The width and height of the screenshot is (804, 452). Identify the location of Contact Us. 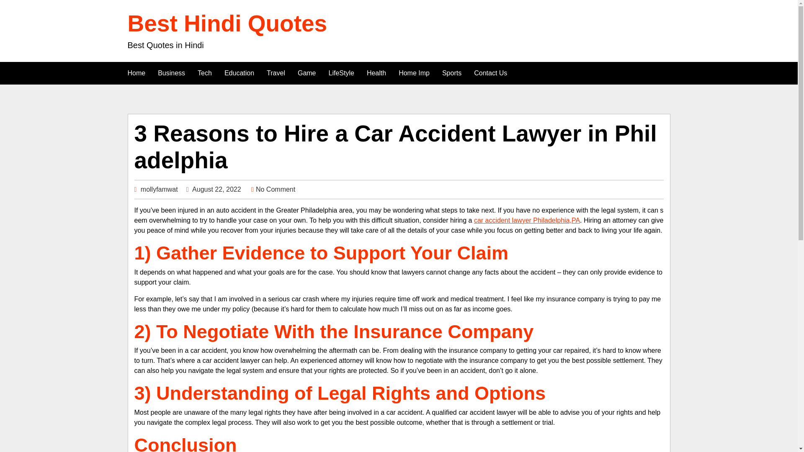
(491, 73).